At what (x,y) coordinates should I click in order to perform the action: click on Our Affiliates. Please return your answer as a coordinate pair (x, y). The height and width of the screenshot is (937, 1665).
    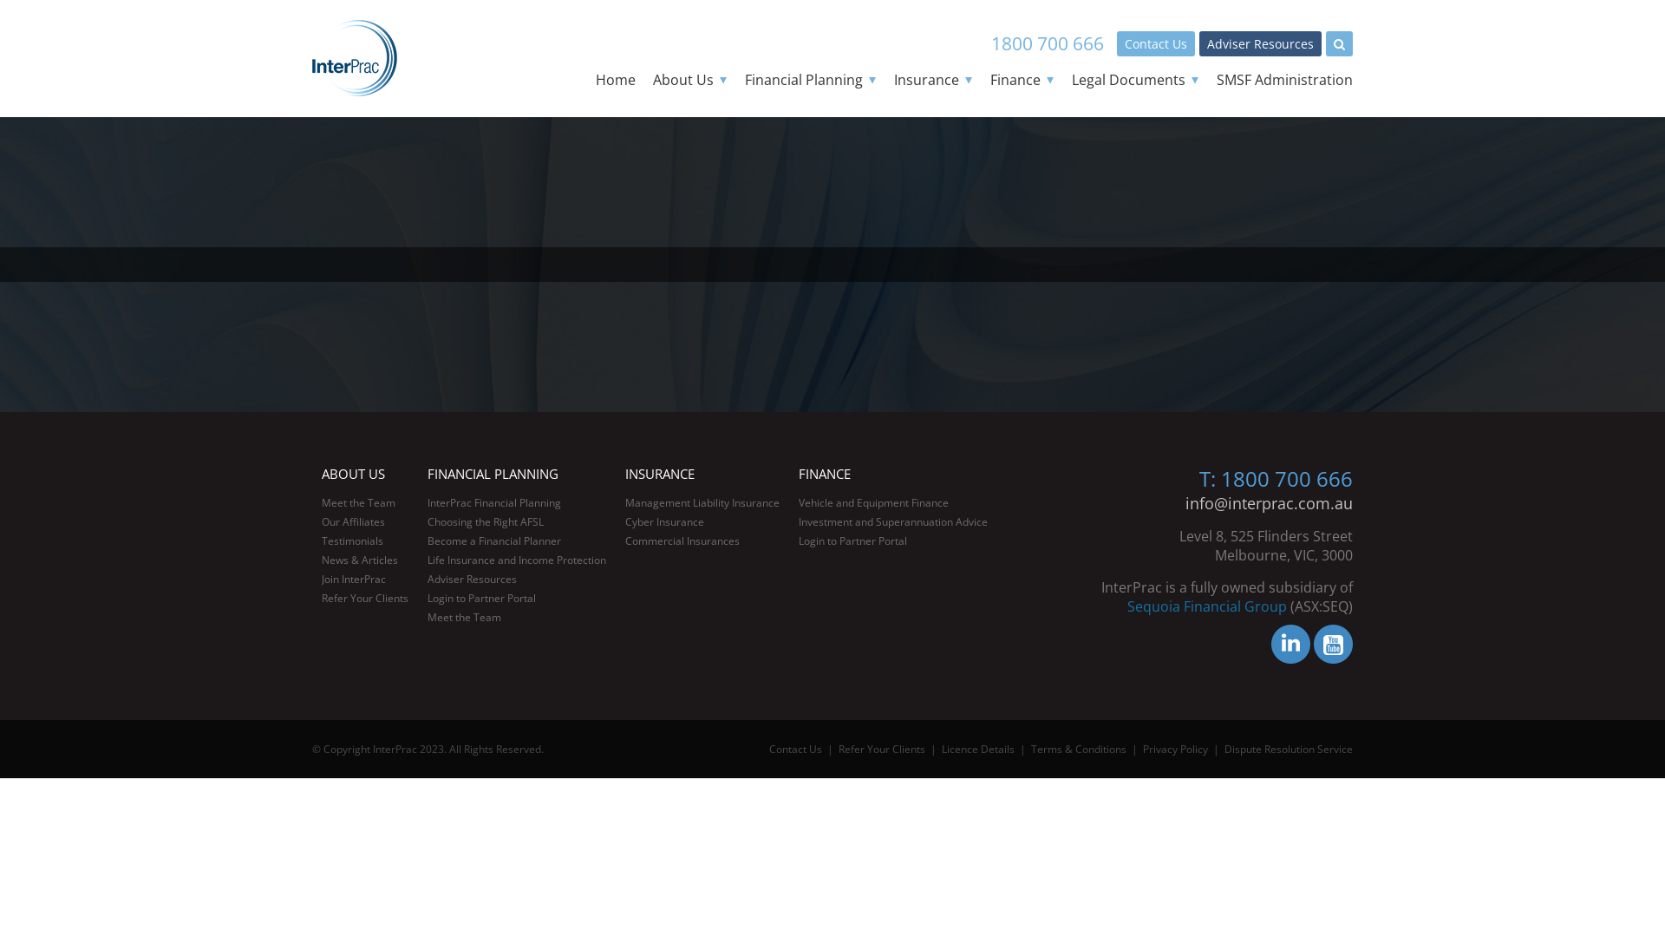
    Looking at the image, I should click on (354, 522).